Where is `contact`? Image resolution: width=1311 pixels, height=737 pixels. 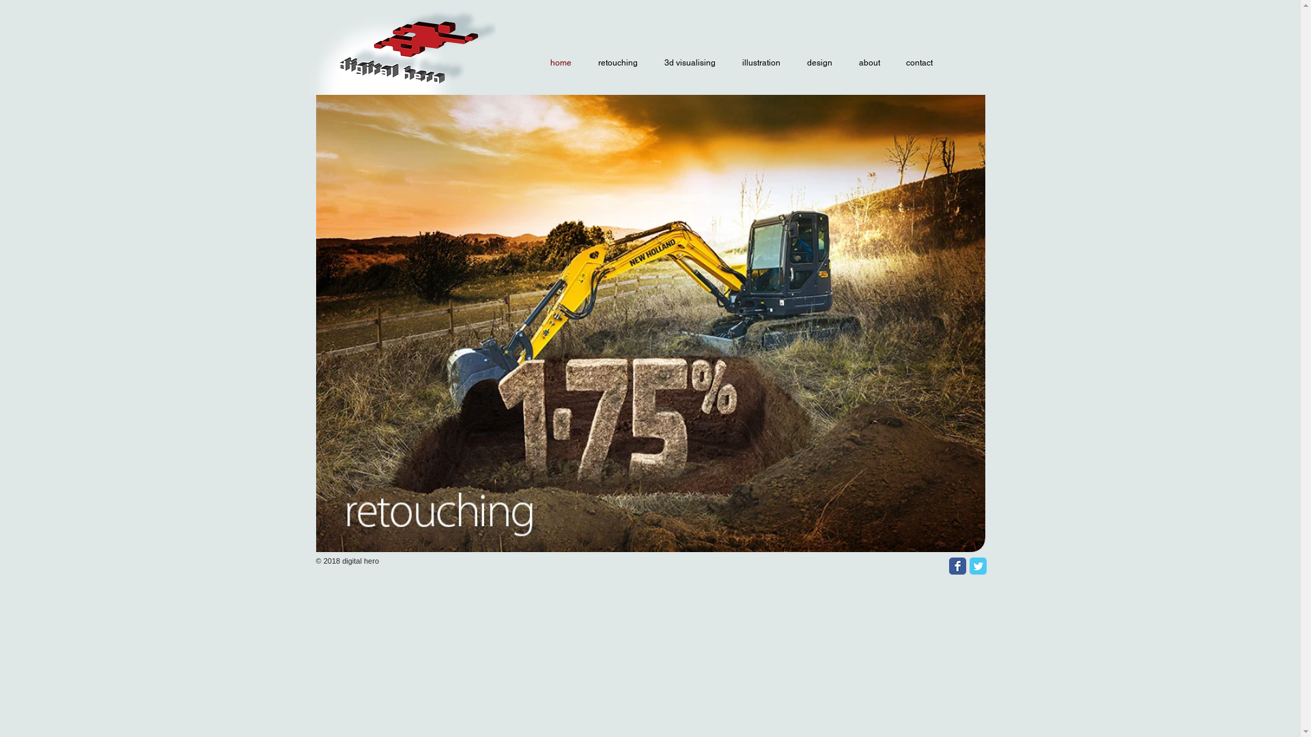 contact is located at coordinates (918, 63).